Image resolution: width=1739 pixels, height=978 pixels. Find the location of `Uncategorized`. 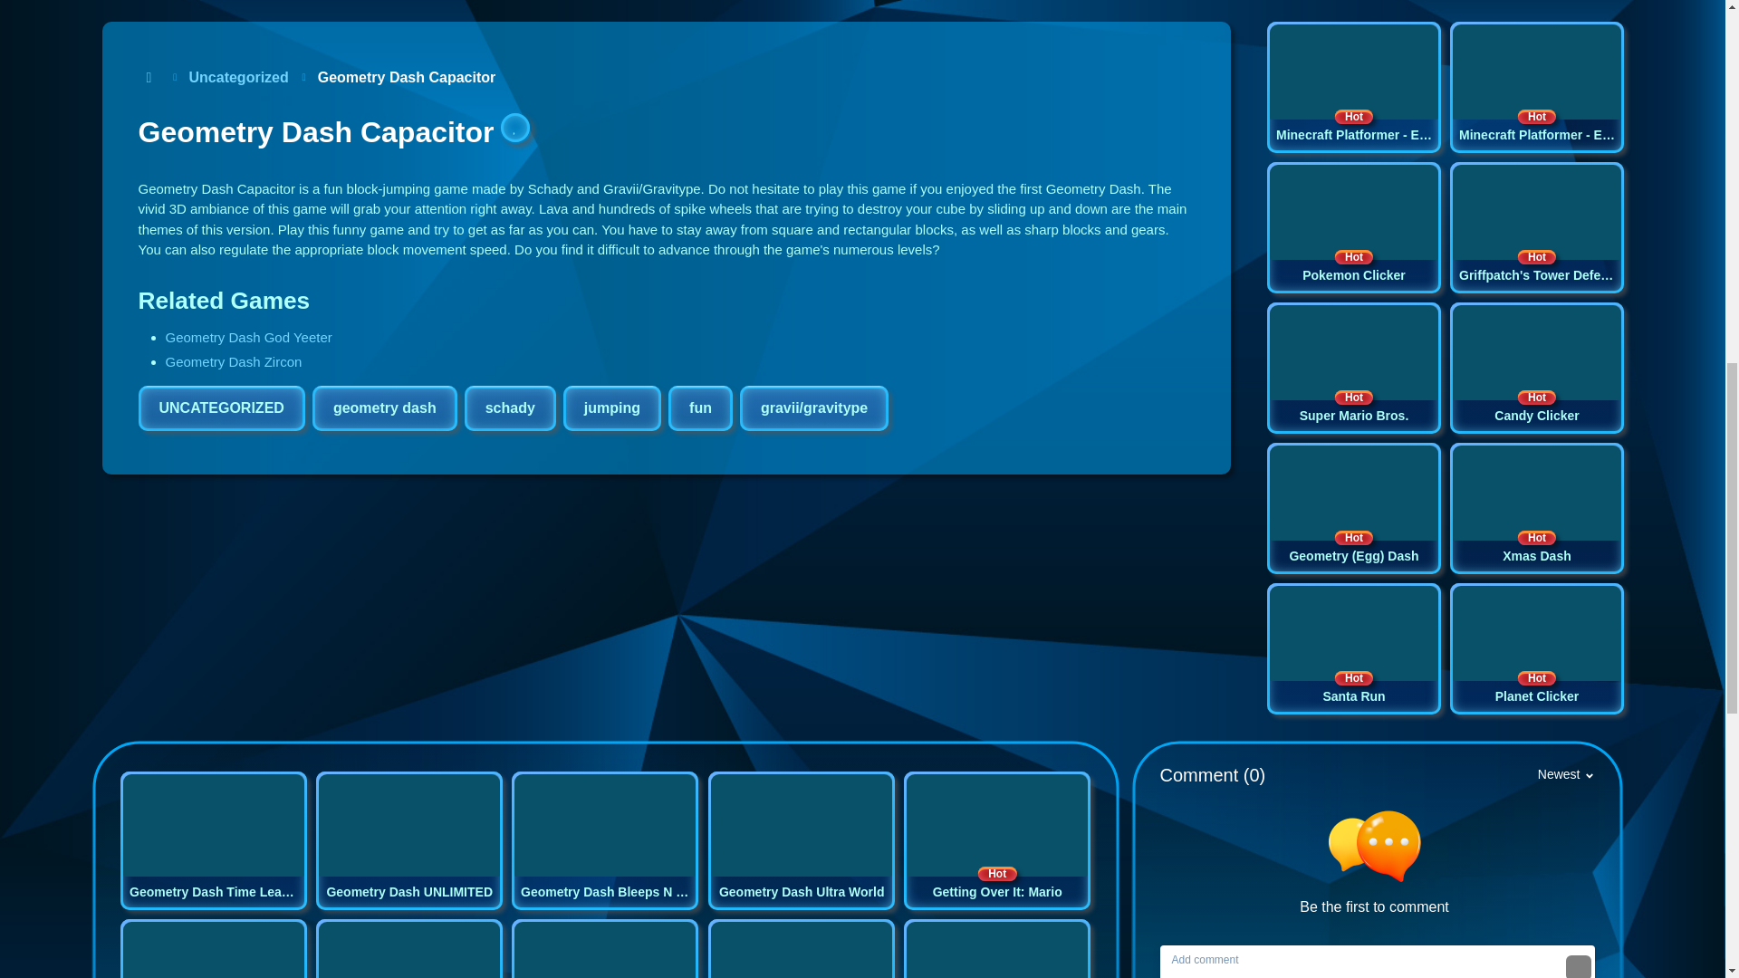

Uncategorized is located at coordinates (510, 407).